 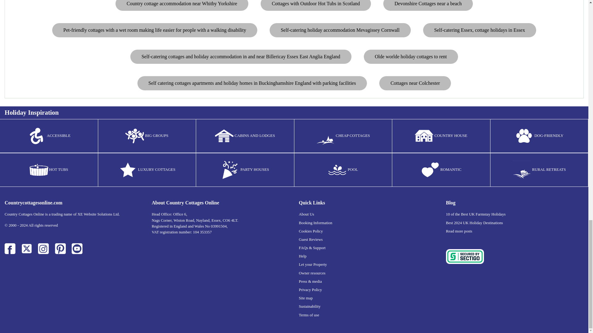 I want to click on Dogs Welcome Cottages, so click(x=524, y=136).